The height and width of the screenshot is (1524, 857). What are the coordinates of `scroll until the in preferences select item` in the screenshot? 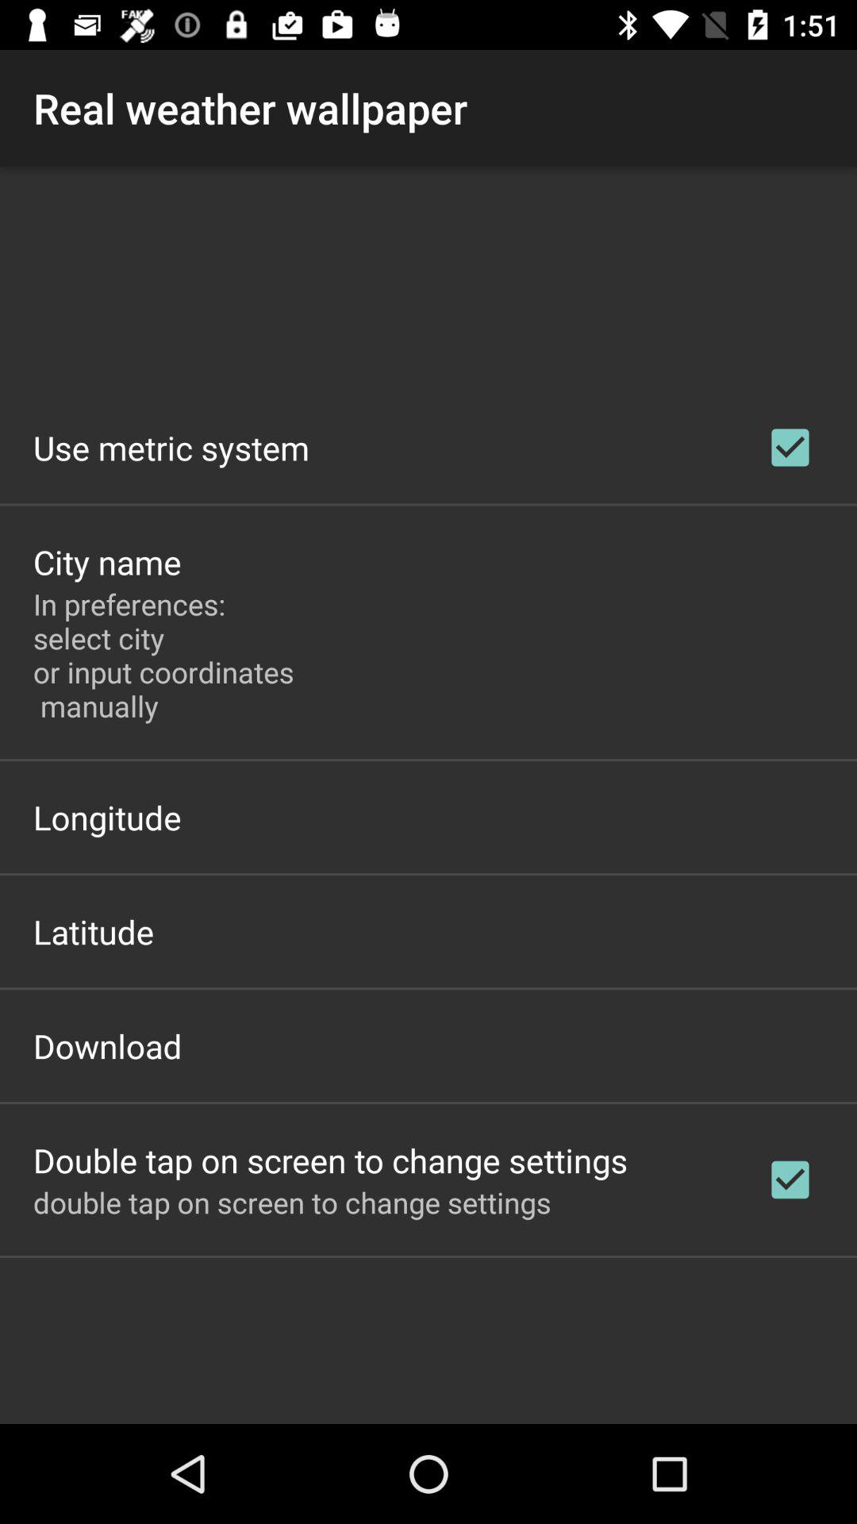 It's located at (168, 655).